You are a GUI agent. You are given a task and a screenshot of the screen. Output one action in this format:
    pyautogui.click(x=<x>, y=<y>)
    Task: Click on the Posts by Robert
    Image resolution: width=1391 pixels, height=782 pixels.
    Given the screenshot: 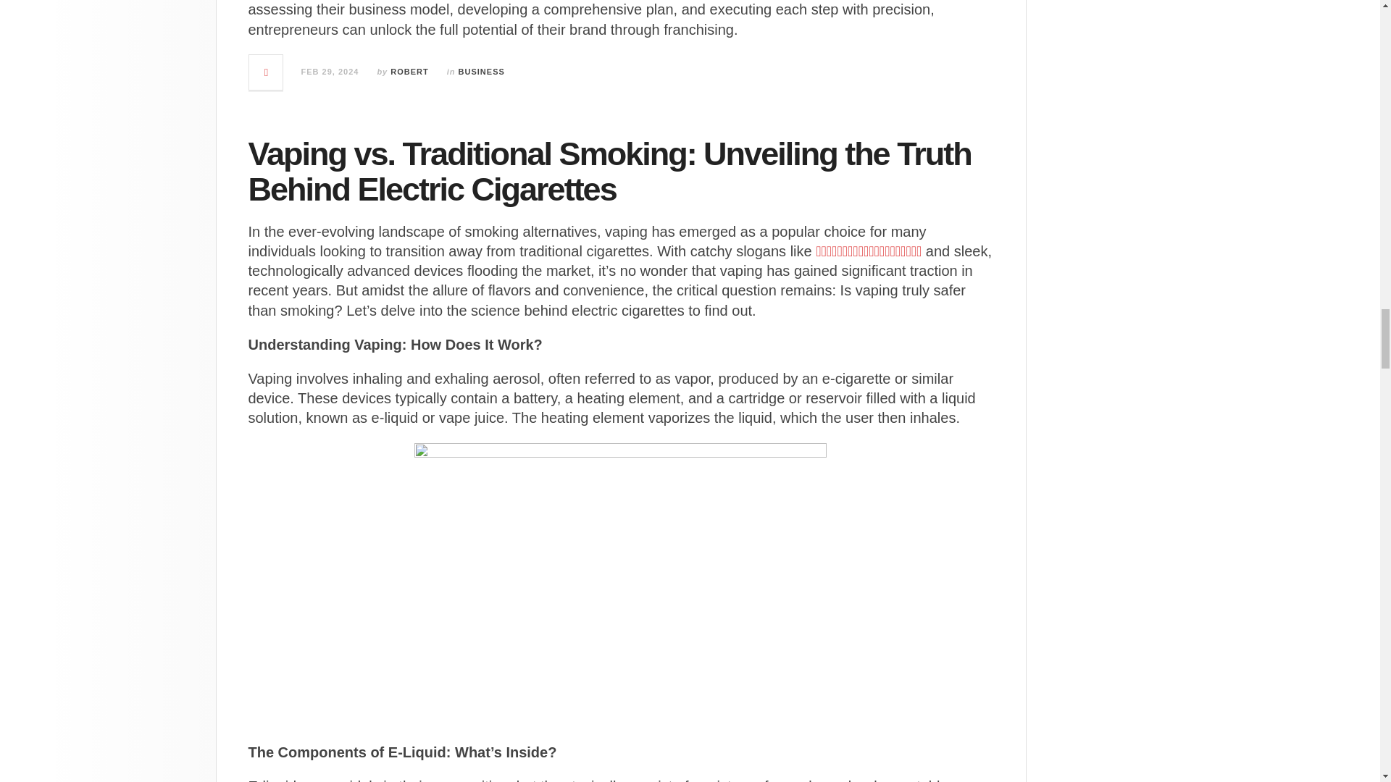 What is the action you would take?
    pyautogui.click(x=409, y=71)
    